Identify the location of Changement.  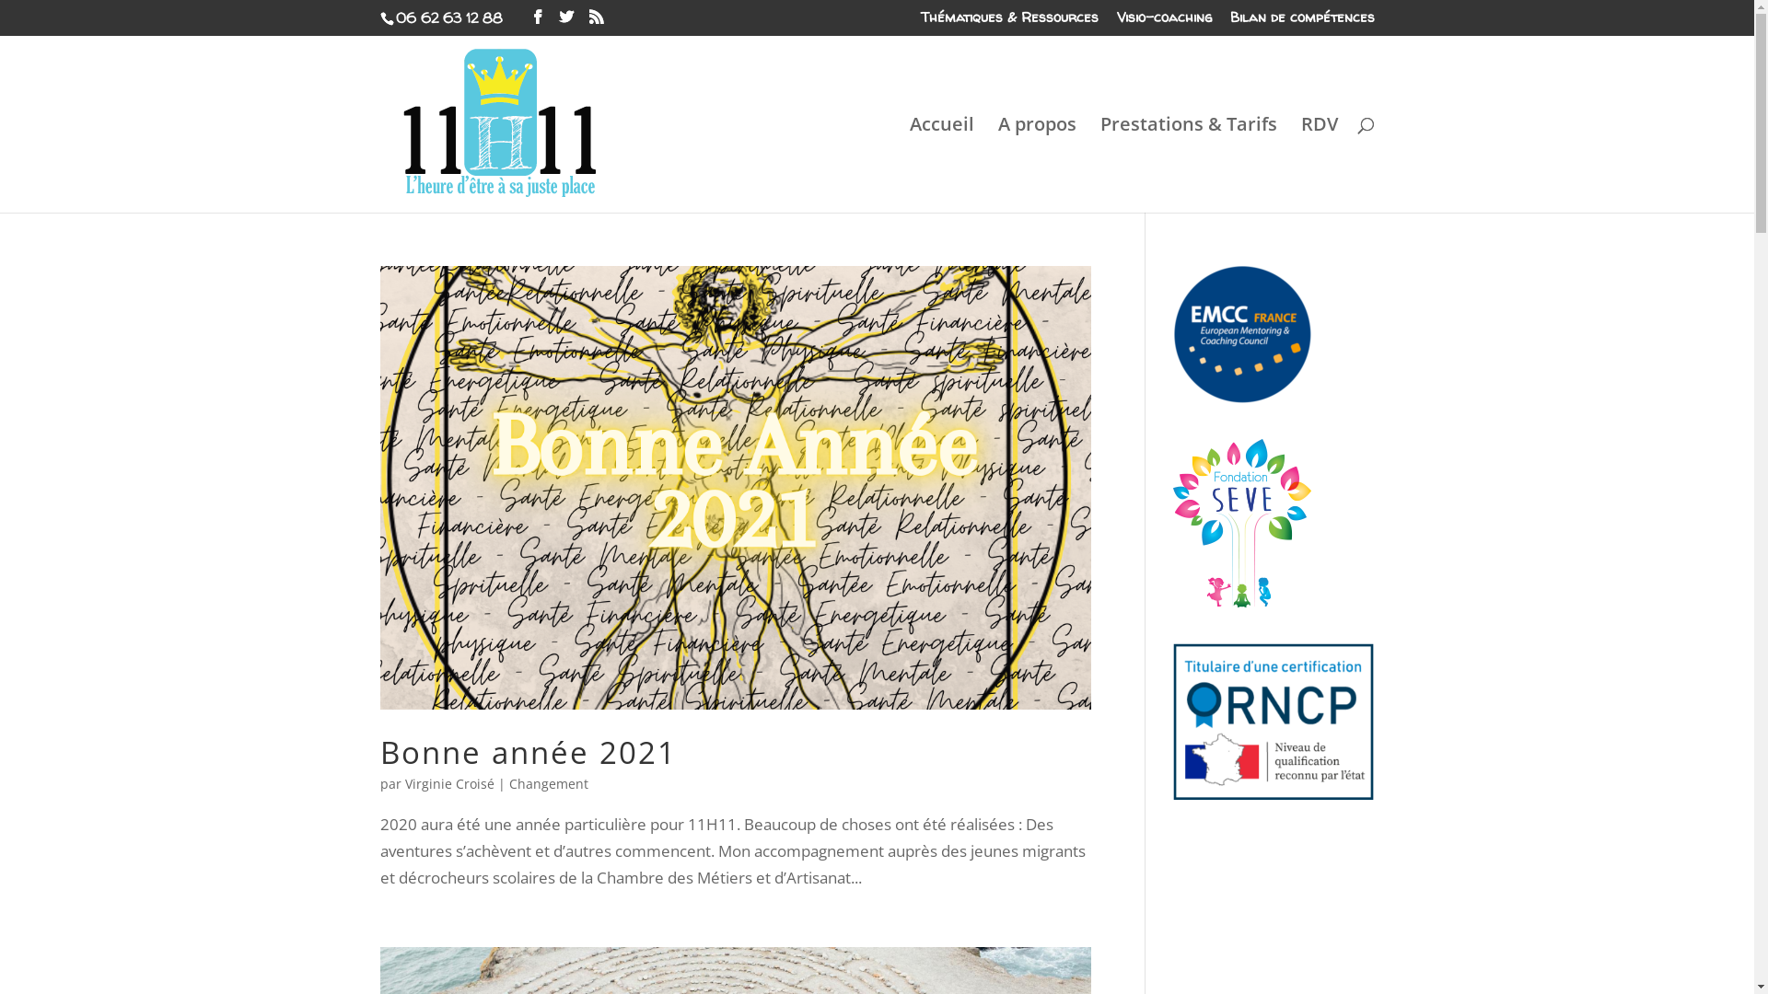
(548, 784).